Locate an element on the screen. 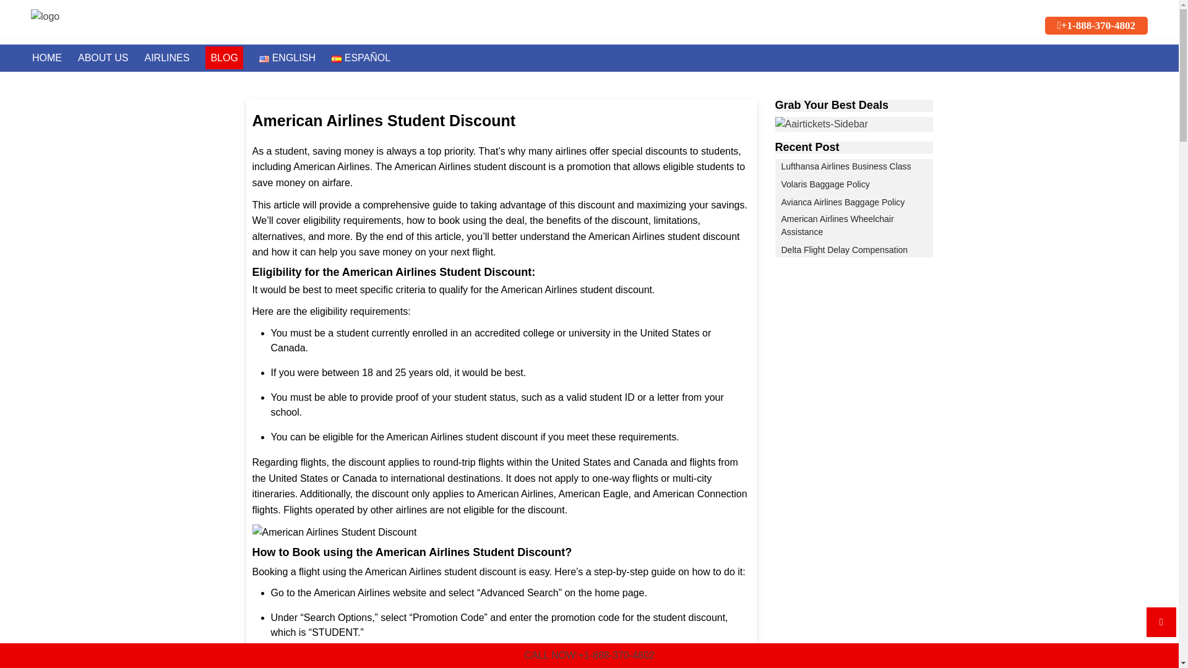  Delta Flight Delay Compensation is located at coordinates (844, 250).